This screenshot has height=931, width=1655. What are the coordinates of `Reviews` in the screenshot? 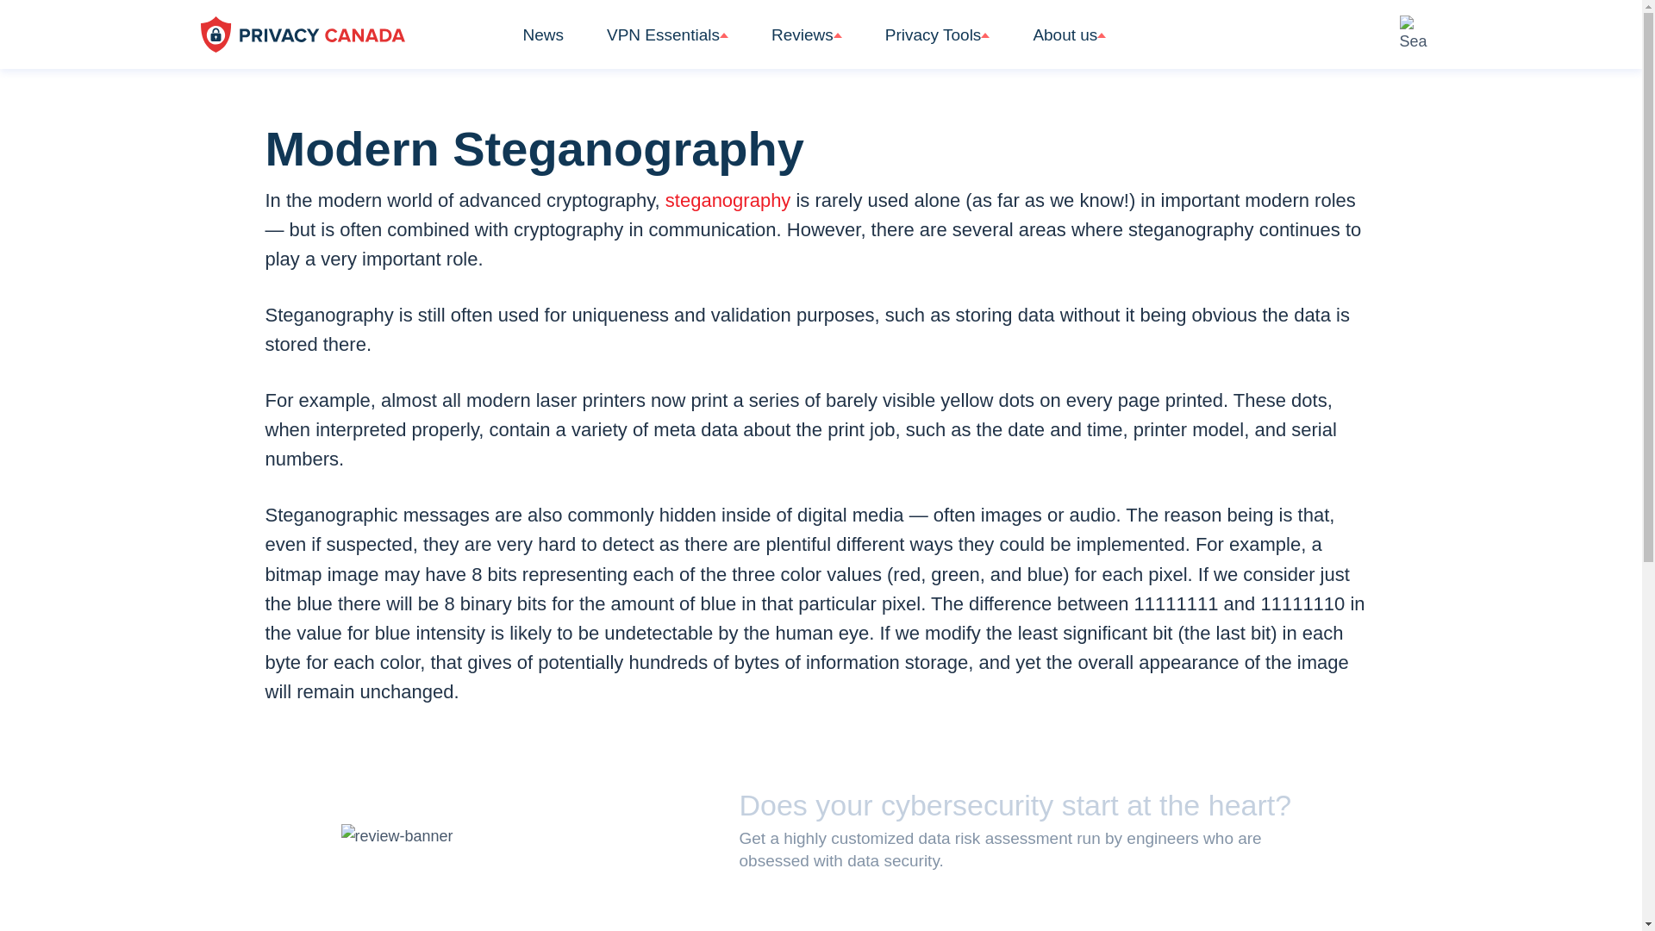 It's located at (807, 45).